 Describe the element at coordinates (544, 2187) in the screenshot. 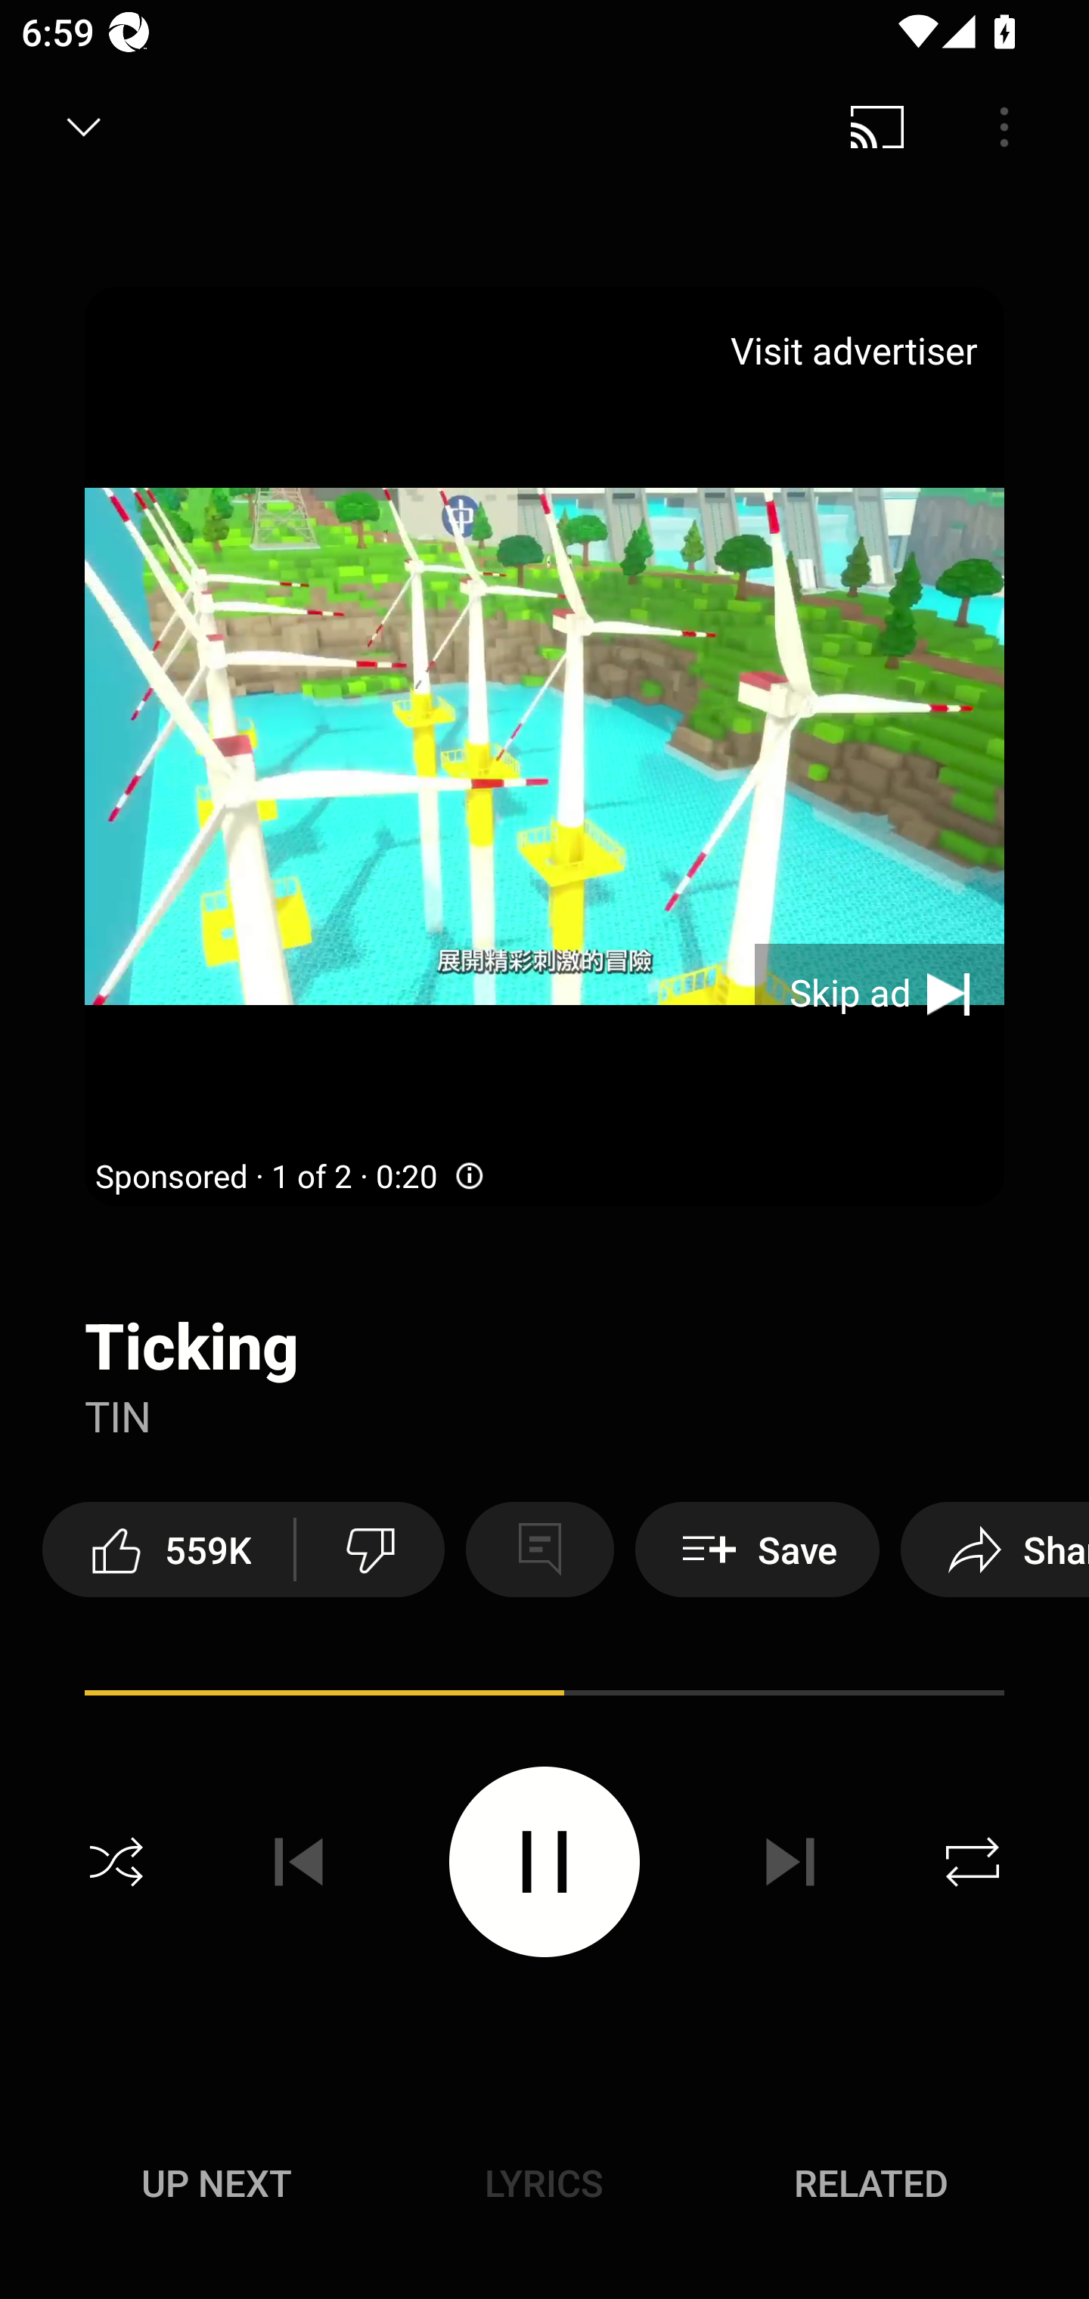

I see `Up next UP NEXT Lyrics LYRICS Related RELATED` at that location.